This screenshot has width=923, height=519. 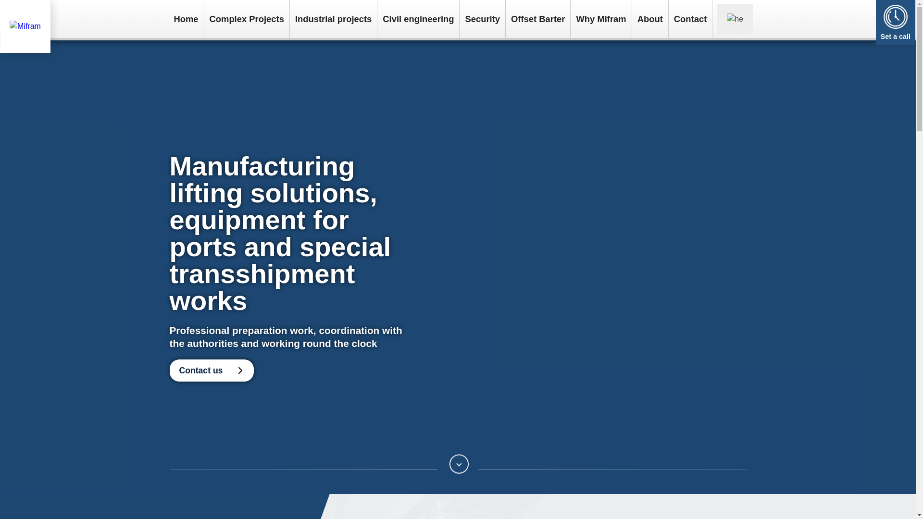 I want to click on Why Mifram, so click(x=601, y=19).